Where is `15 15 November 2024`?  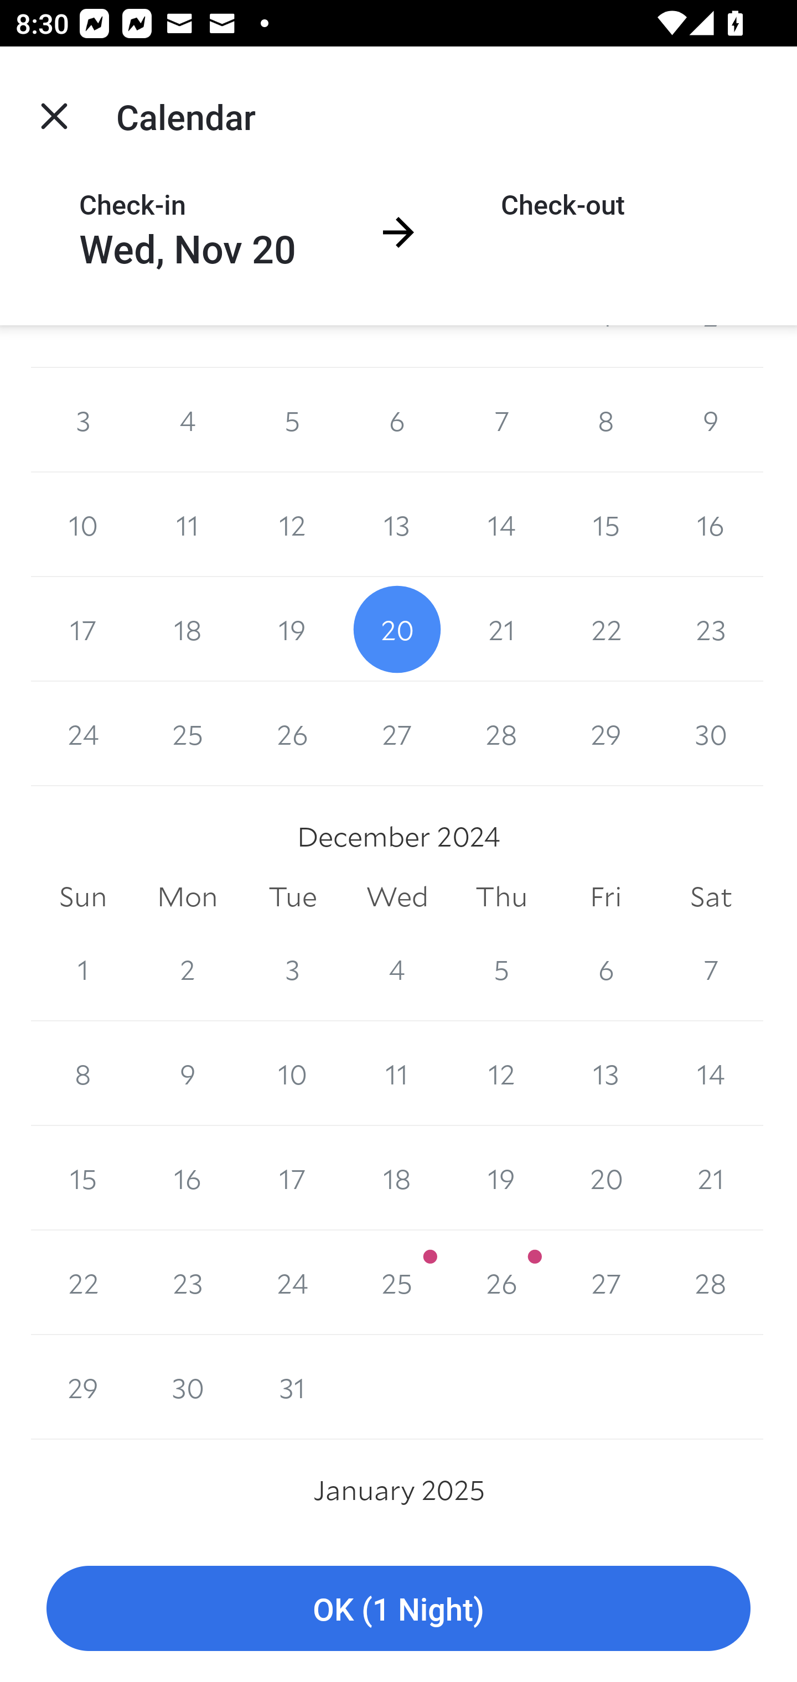 15 15 November 2024 is located at coordinates (605, 525).